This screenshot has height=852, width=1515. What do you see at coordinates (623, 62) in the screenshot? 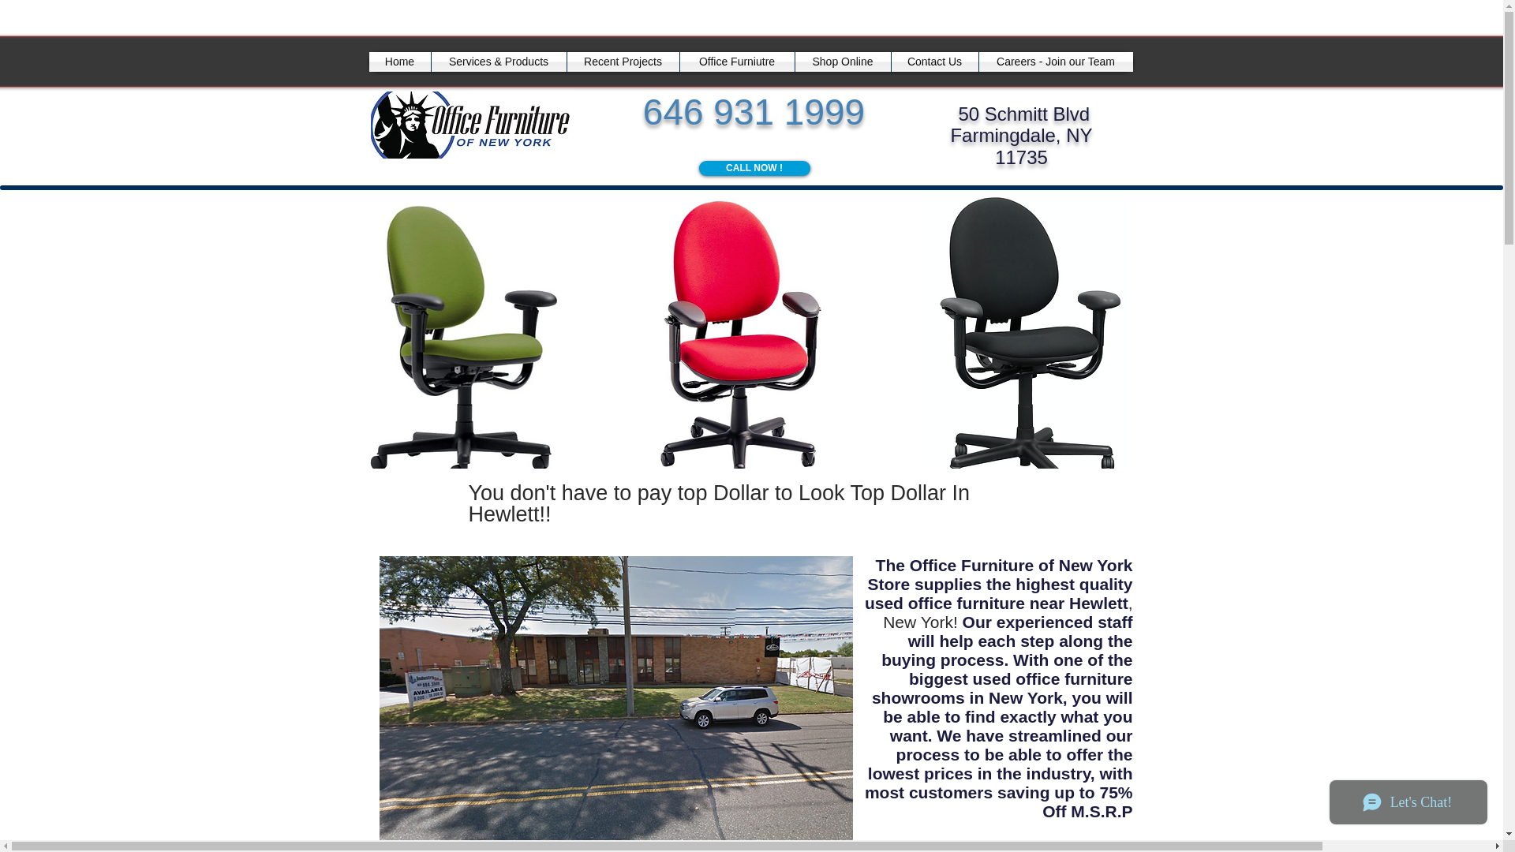
I see `Recent Projects` at bounding box center [623, 62].